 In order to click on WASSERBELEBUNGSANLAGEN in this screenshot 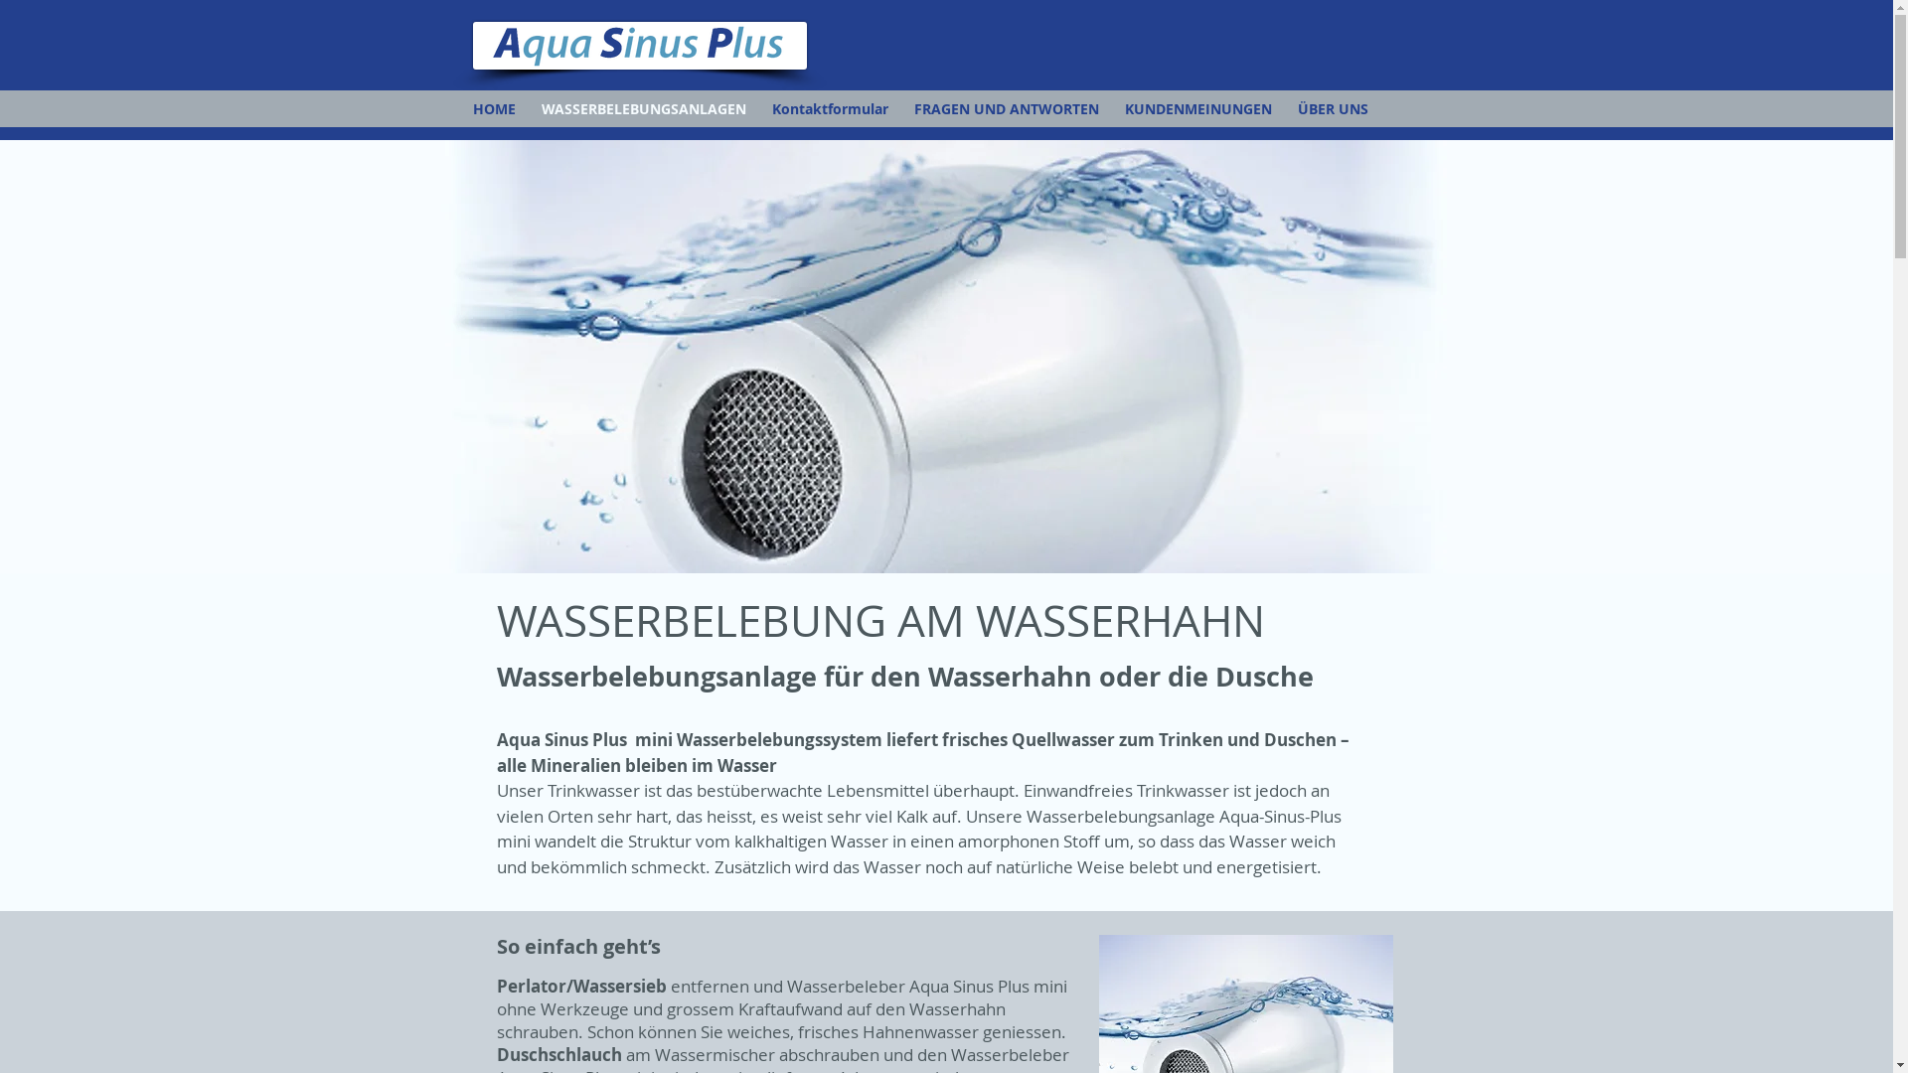, I will do `click(644, 109)`.